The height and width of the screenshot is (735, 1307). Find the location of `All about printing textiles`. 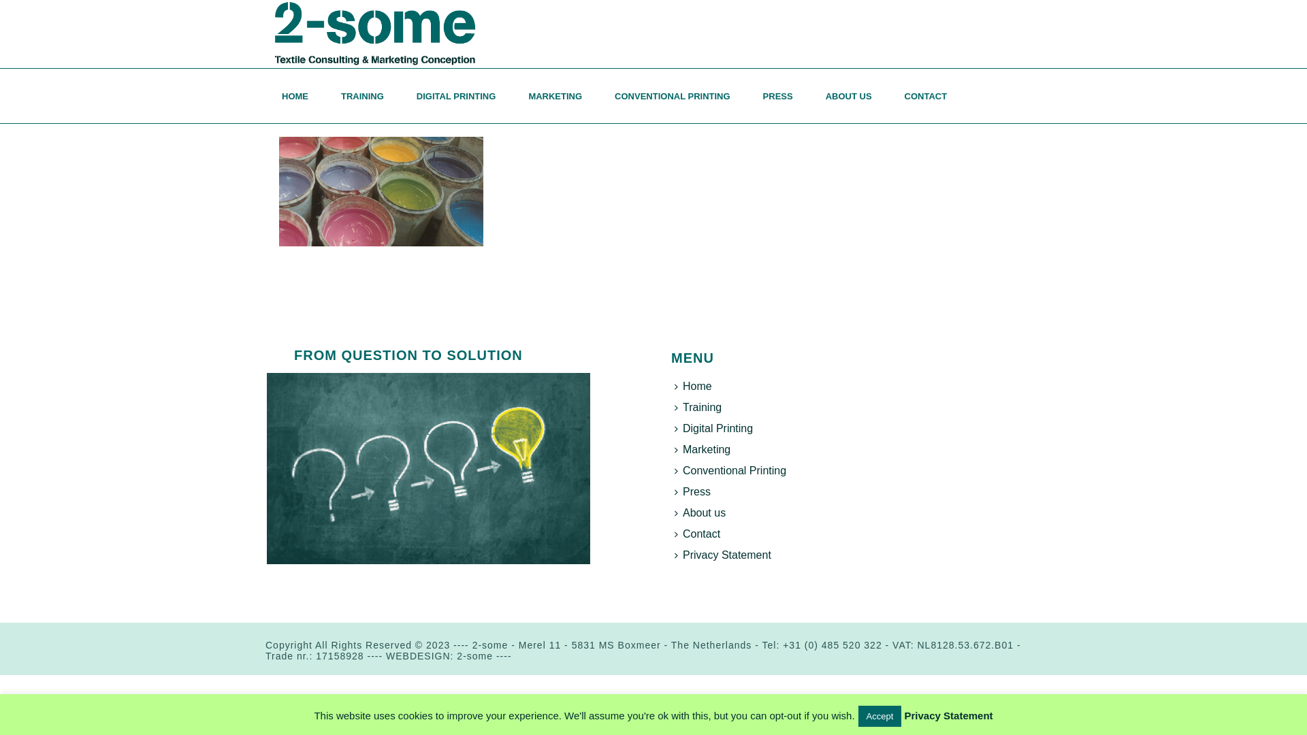

All about printing textiles is located at coordinates (374, 34).